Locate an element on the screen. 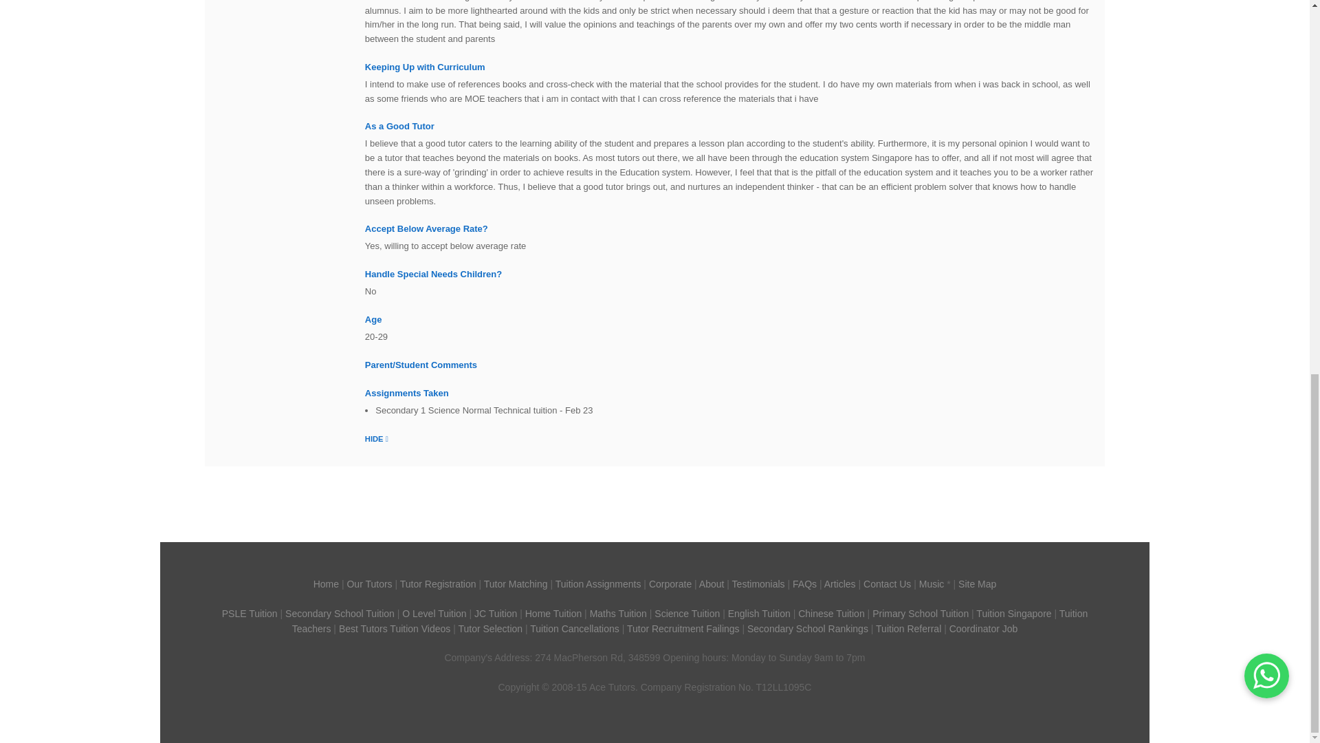 The width and height of the screenshot is (1320, 743). Testimonials is located at coordinates (759, 584).